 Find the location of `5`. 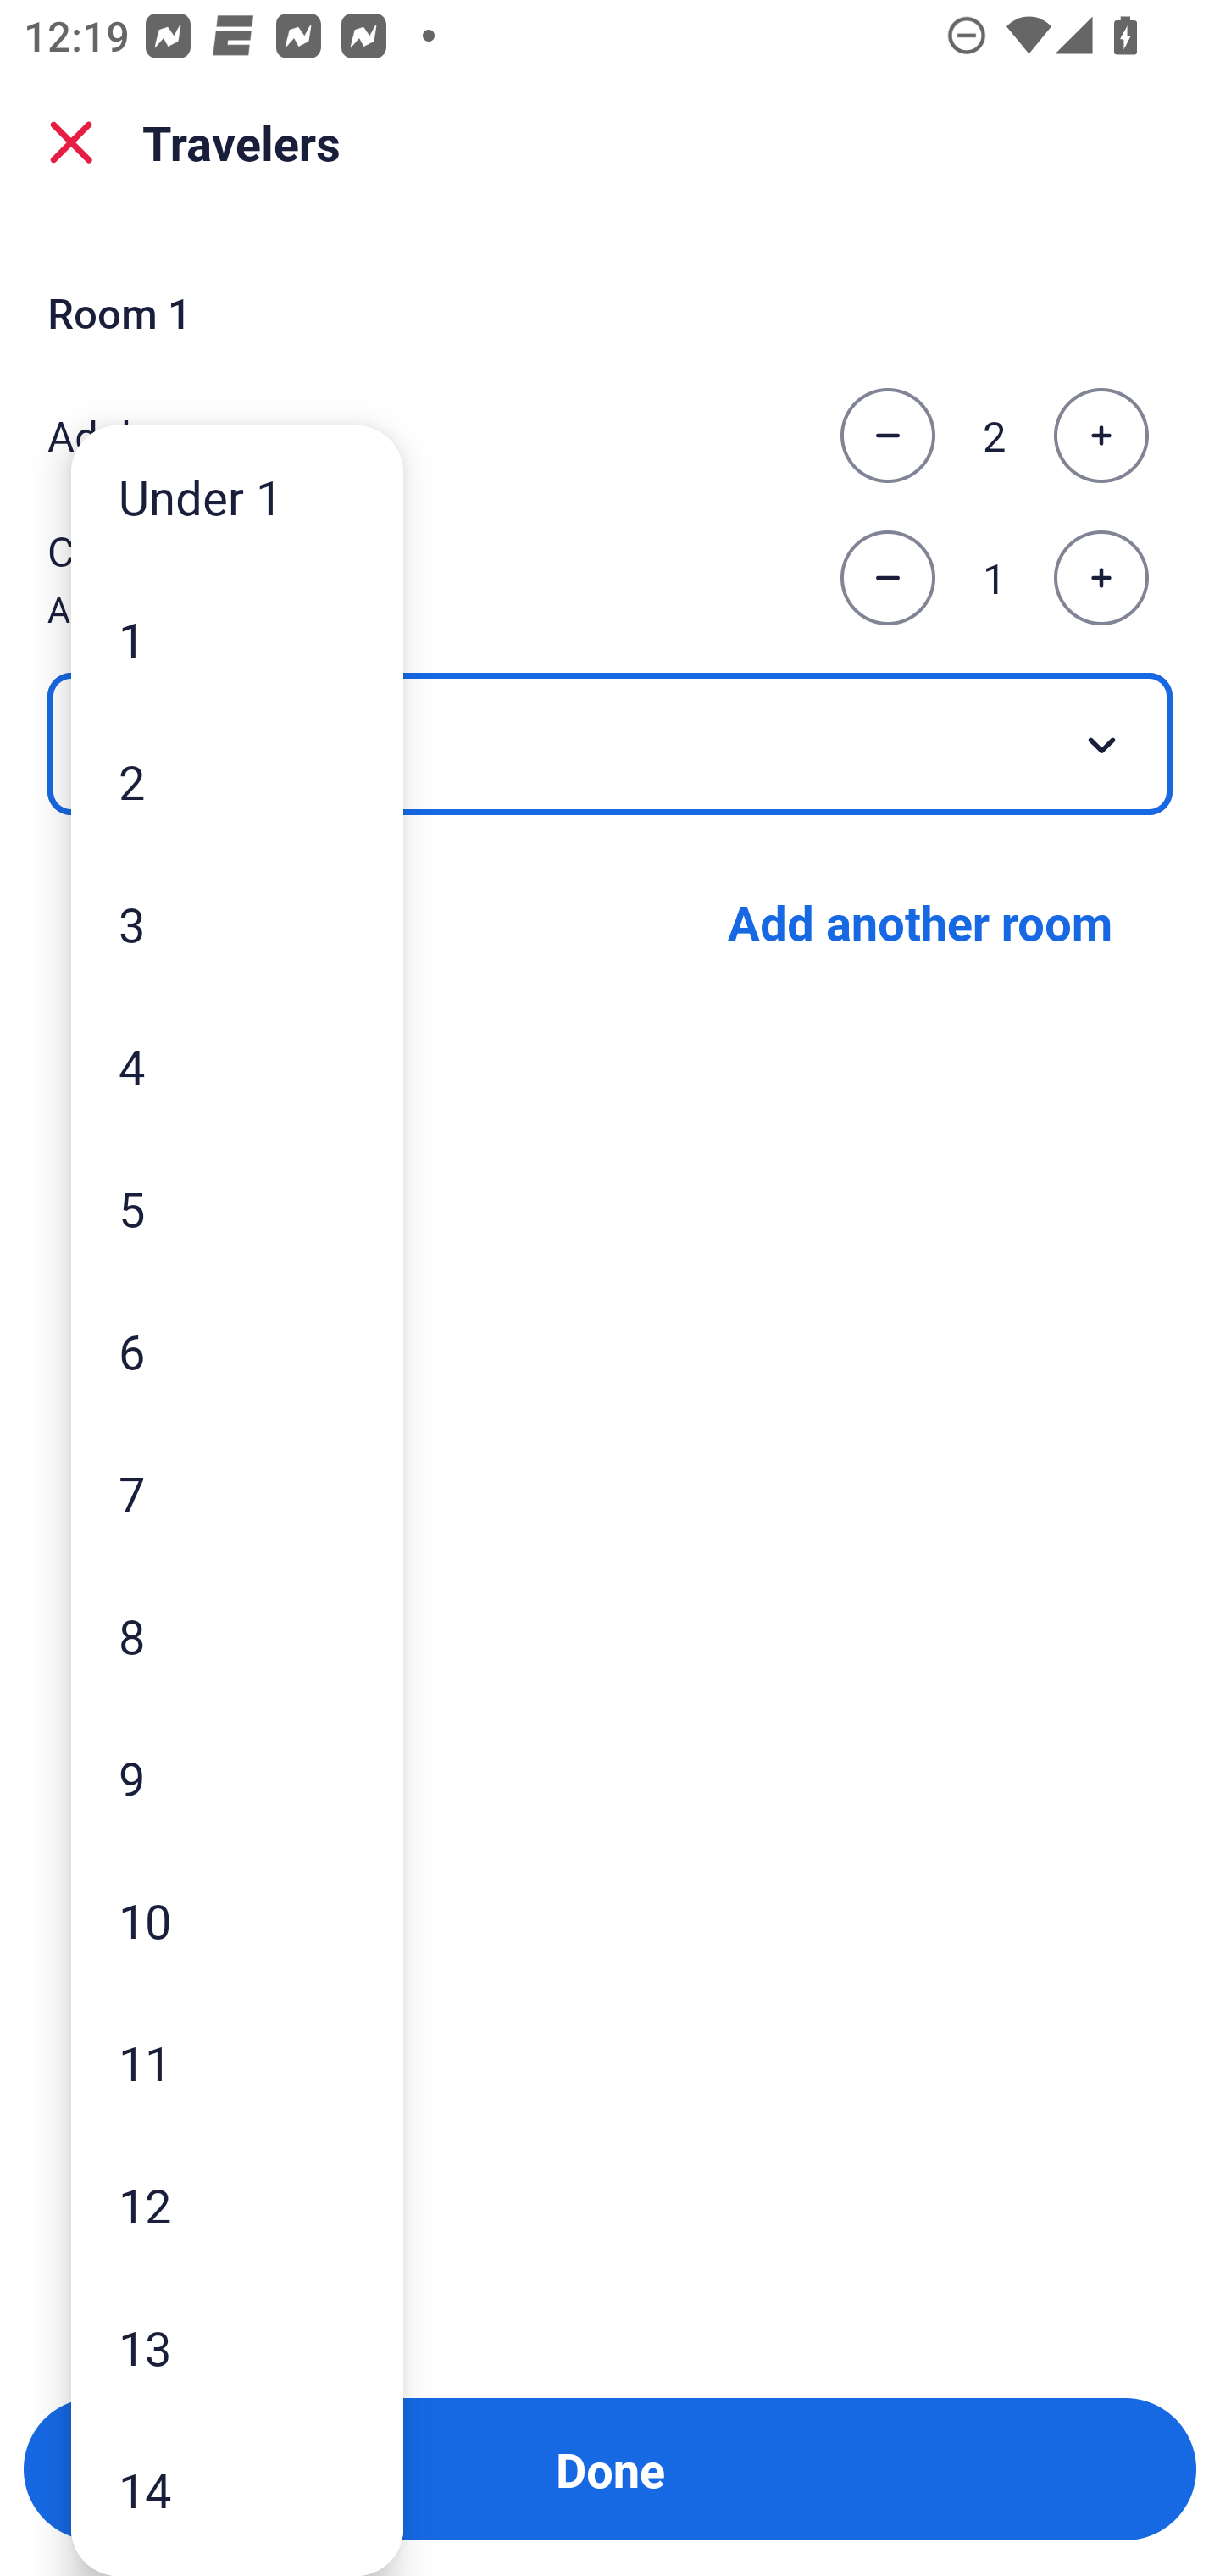

5 is located at coordinates (237, 1207).